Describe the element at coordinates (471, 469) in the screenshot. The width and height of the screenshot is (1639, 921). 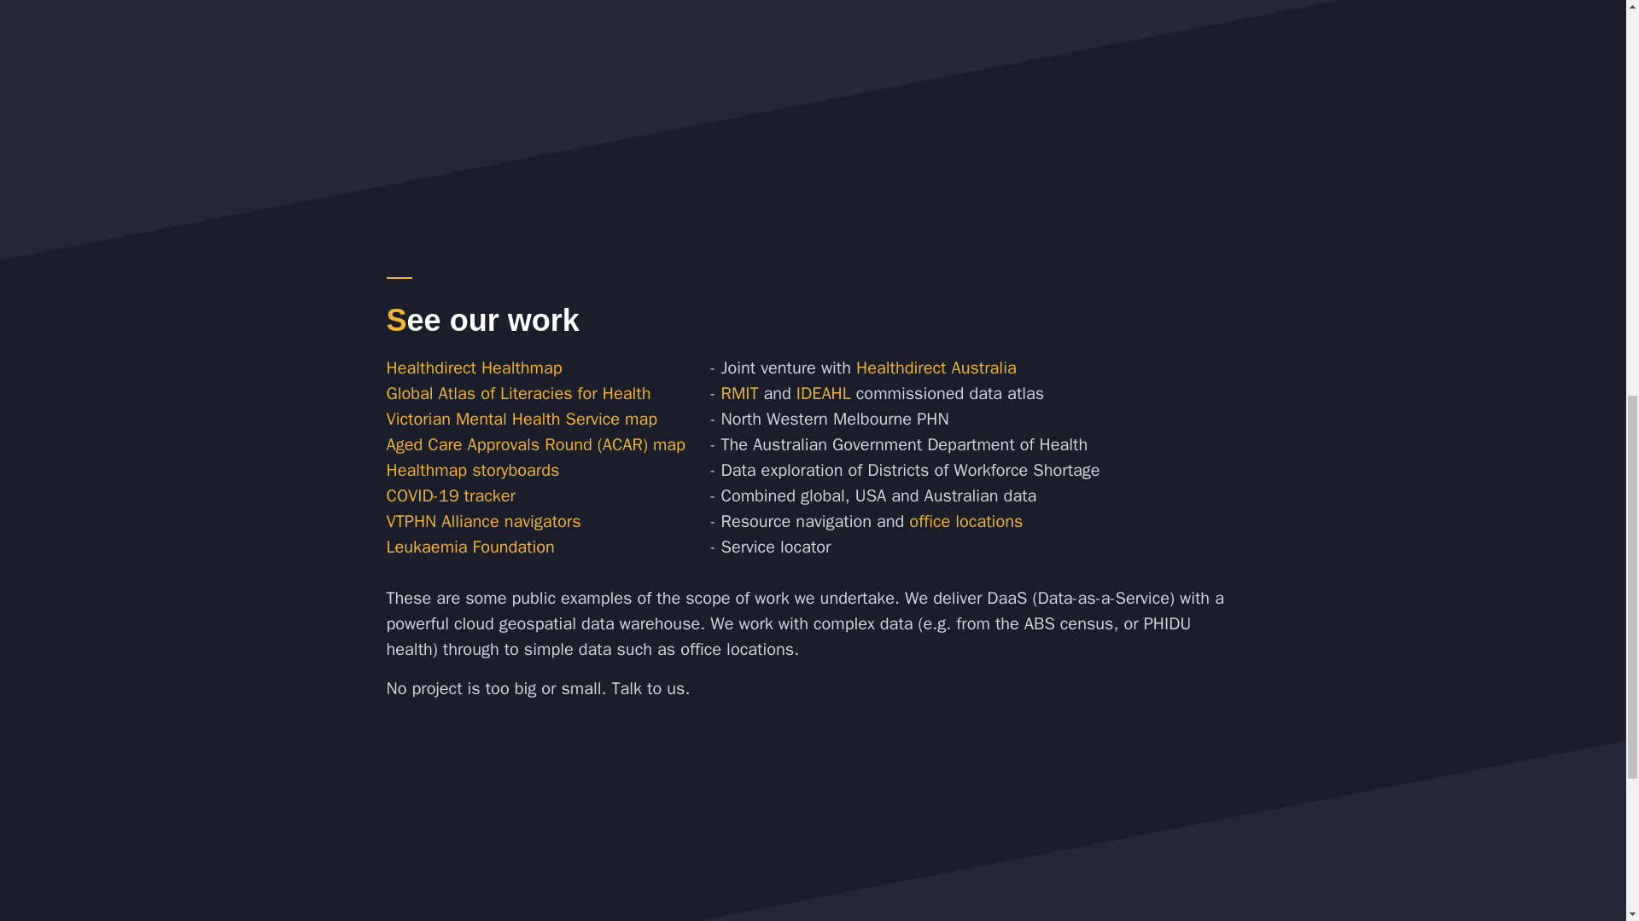
I see `Healthmap storyboards` at that location.